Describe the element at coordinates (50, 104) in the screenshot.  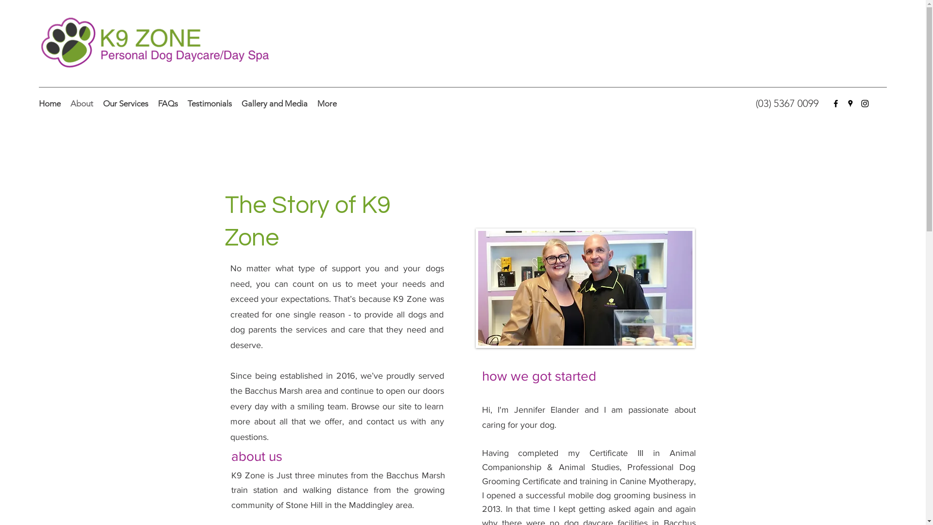
I see `Home` at that location.